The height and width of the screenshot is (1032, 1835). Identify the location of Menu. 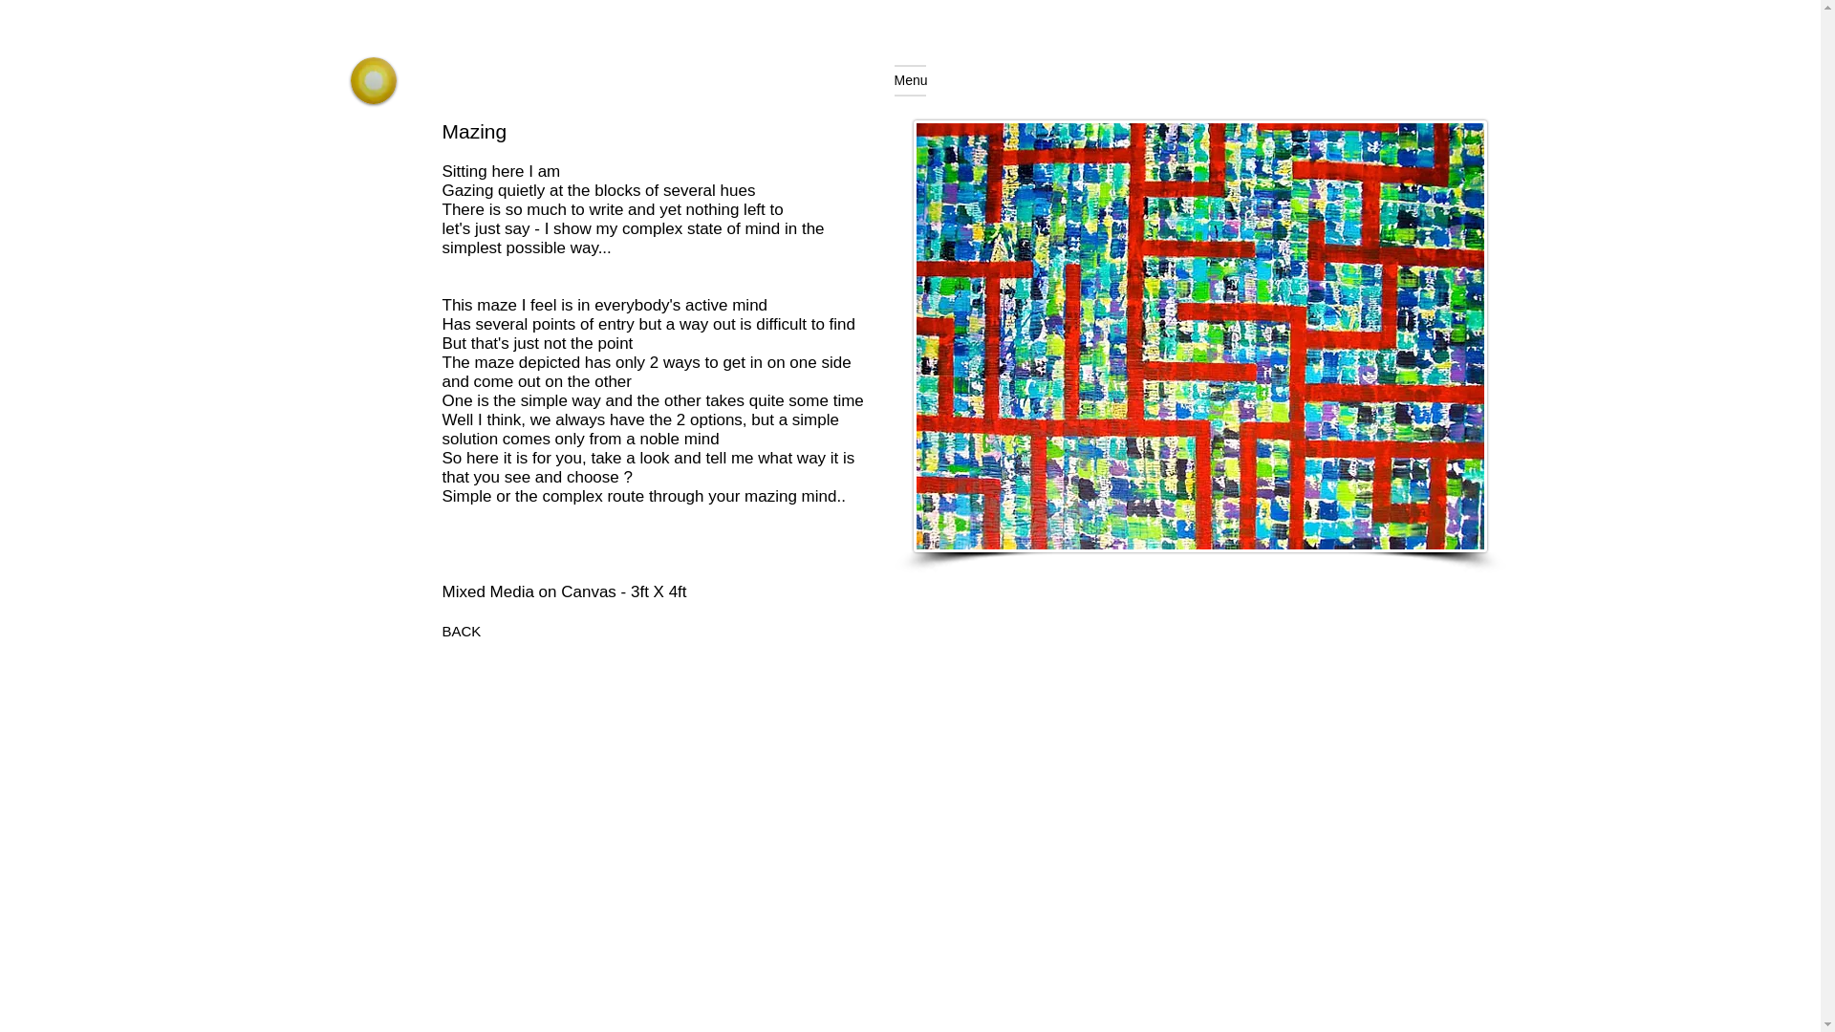
(910, 80).